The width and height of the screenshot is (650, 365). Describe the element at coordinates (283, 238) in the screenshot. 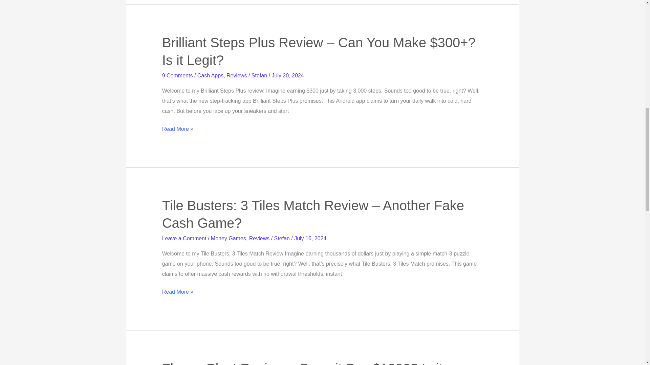

I see `Stefan` at that location.